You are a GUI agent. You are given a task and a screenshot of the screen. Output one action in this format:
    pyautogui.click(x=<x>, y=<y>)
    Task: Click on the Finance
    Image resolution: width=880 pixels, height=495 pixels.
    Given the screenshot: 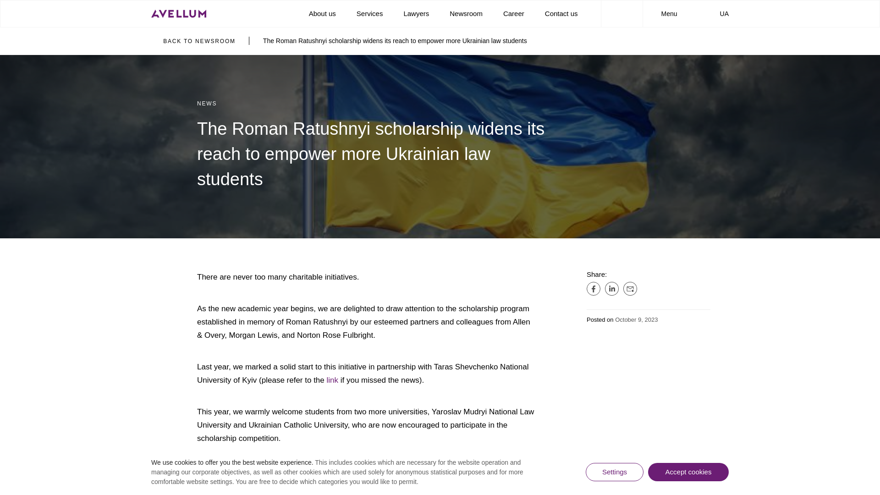 What is the action you would take?
    pyautogui.click(x=304, y=368)
    